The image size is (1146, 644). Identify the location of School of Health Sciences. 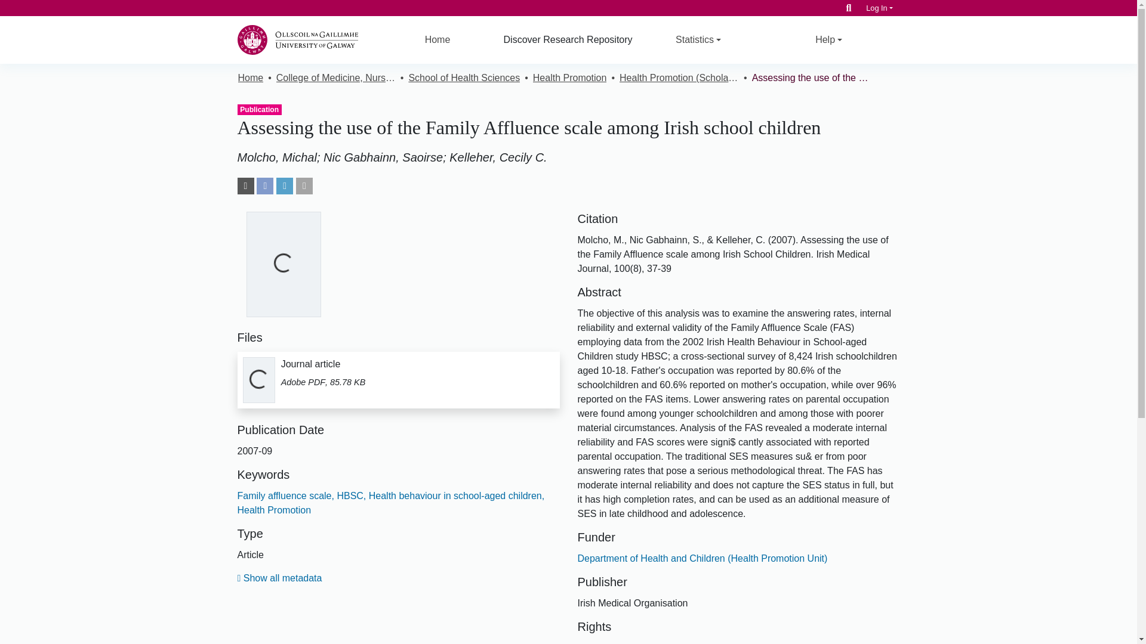
(464, 78).